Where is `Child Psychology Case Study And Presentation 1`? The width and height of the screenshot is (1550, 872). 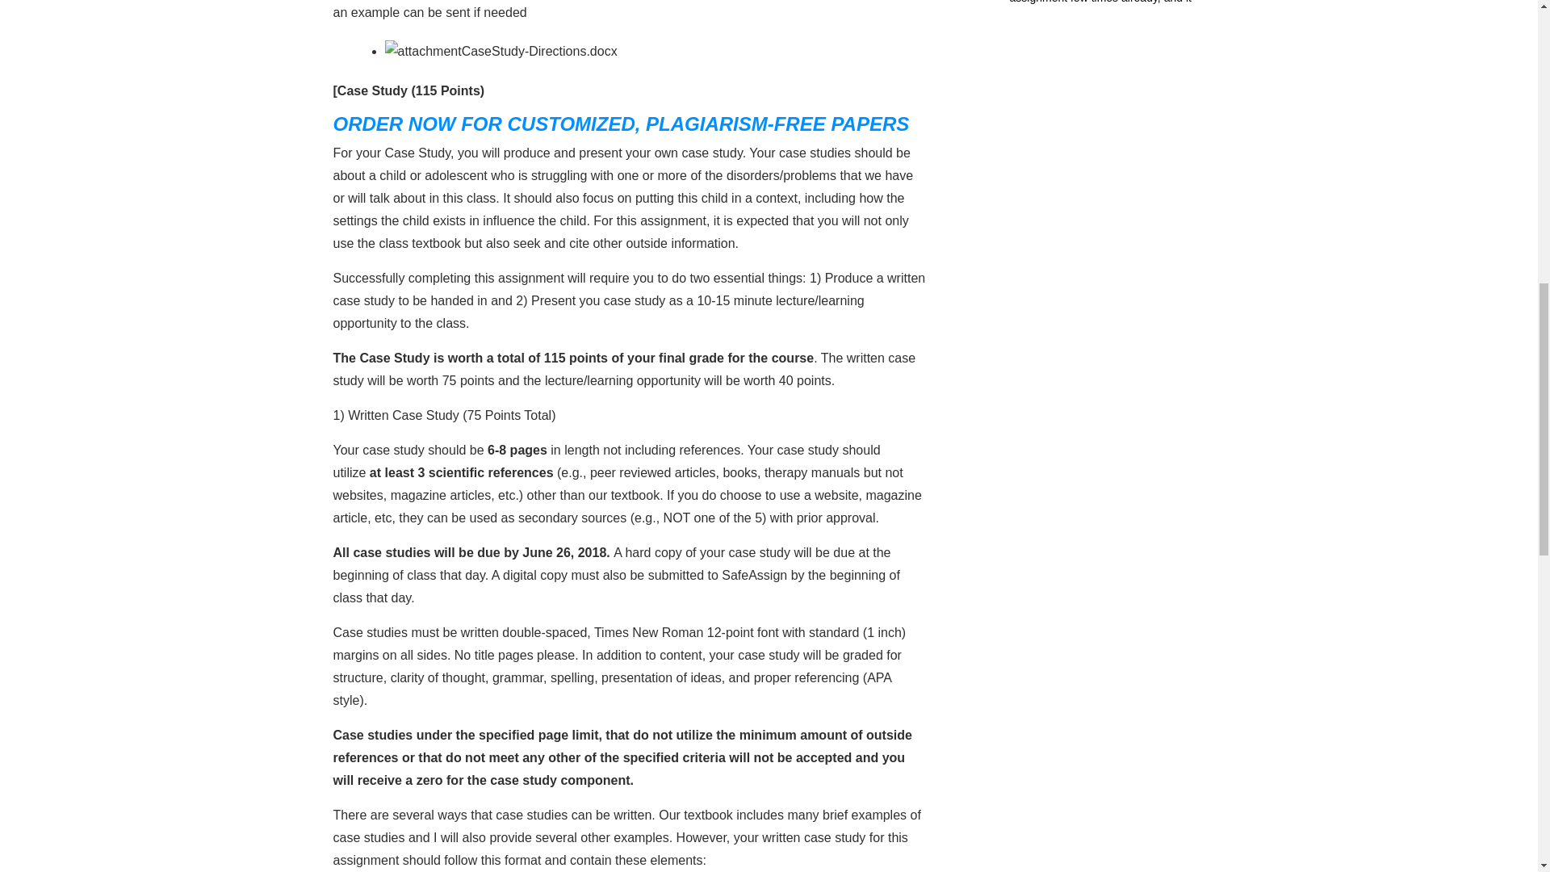
Child Psychology Case Study And Presentation 1 is located at coordinates (422, 51).